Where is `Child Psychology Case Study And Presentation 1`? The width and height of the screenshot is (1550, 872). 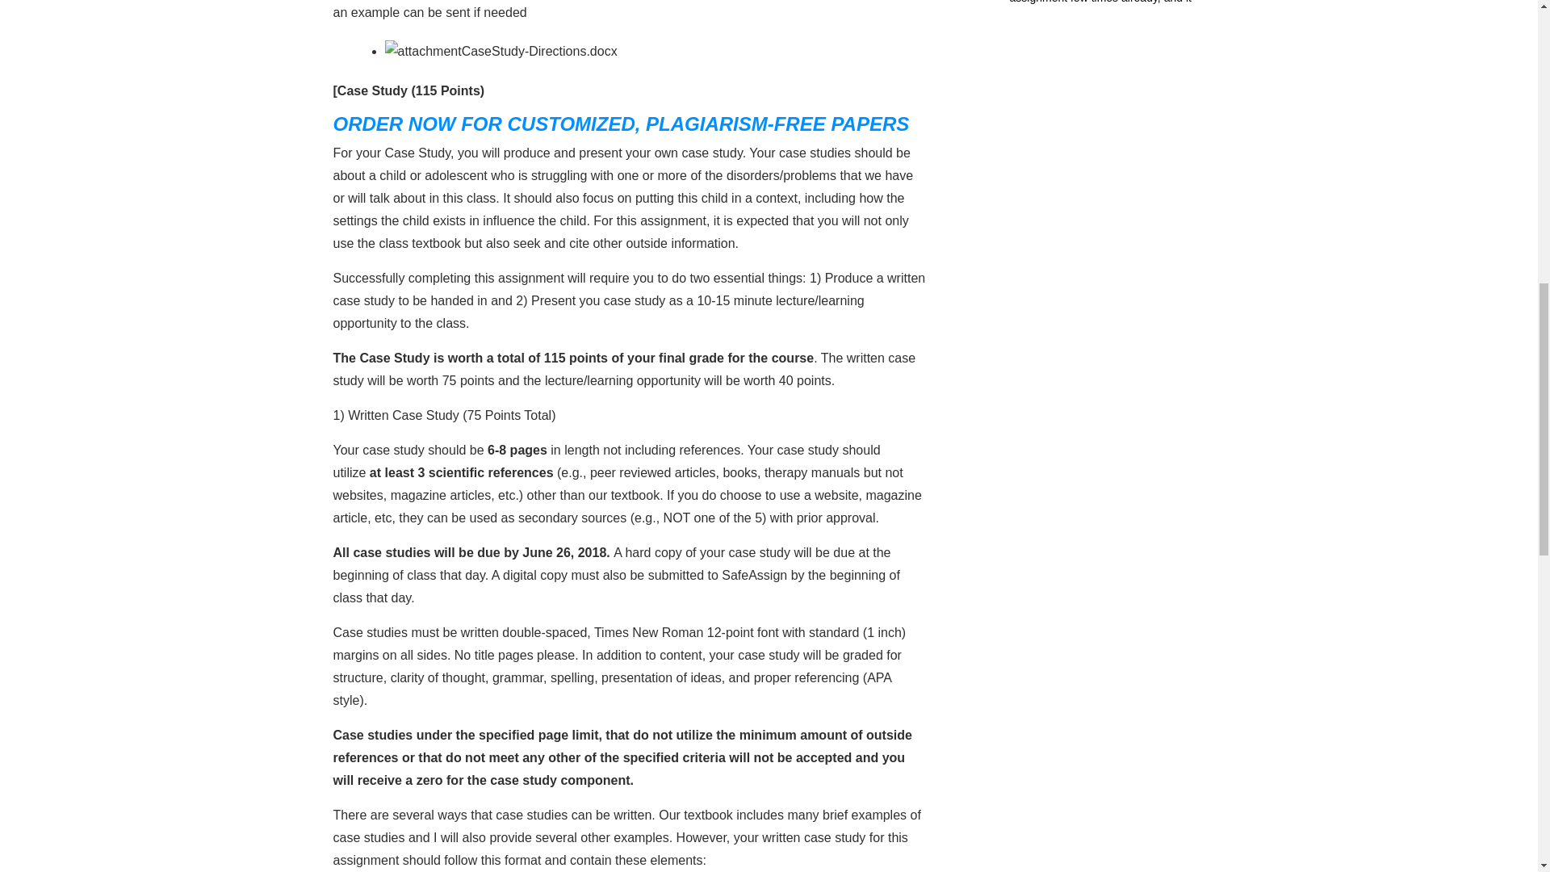
Child Psychology Case Study And Presentation 1 is located at coordinates (422, 51).